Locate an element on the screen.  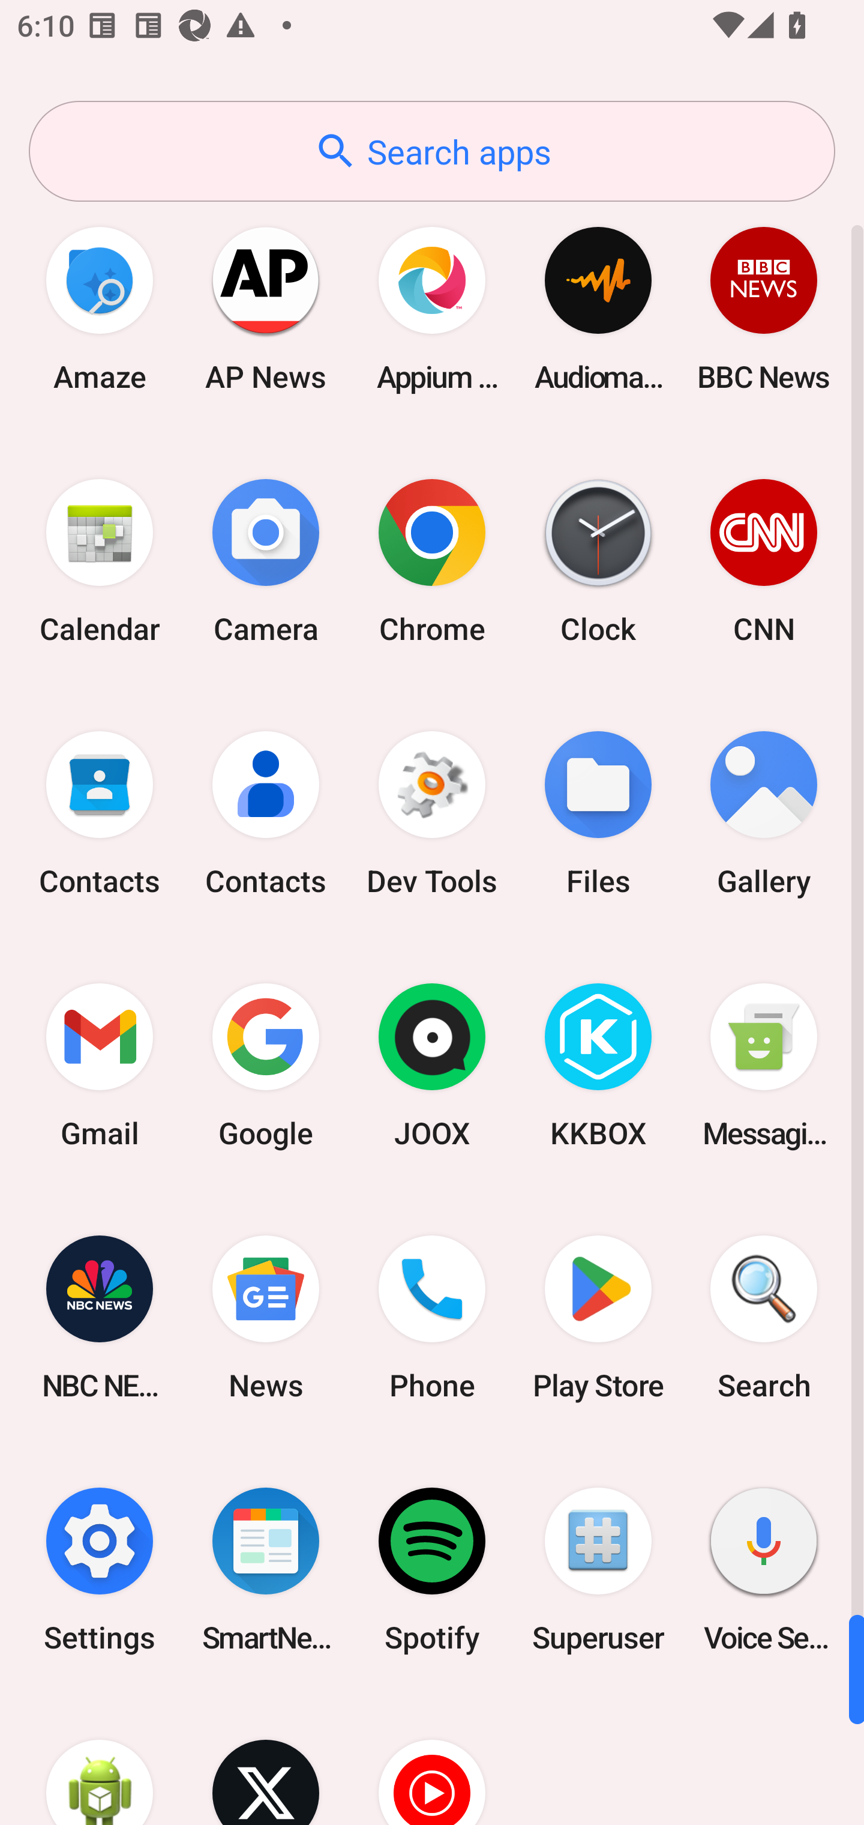
Superuser is located at coordinates (598, 1569).